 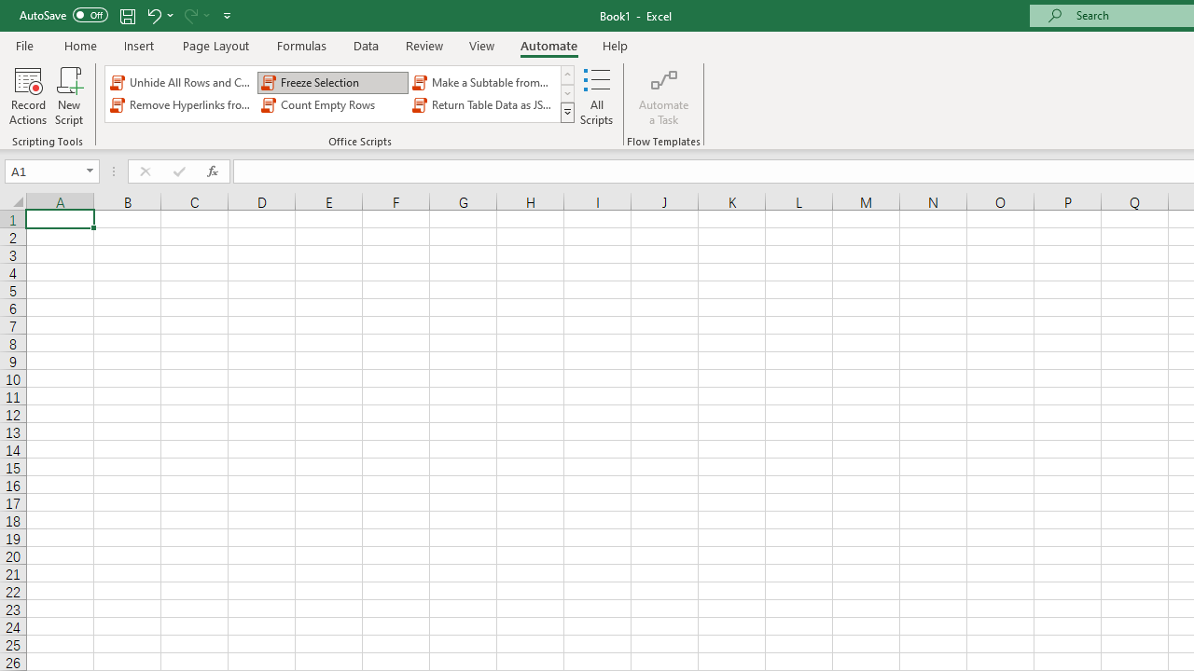 What do you see at coordinates (483, 82) in the screenshot?
I see `Make a Subtable from a Selection` at bounding box center [483, 82].